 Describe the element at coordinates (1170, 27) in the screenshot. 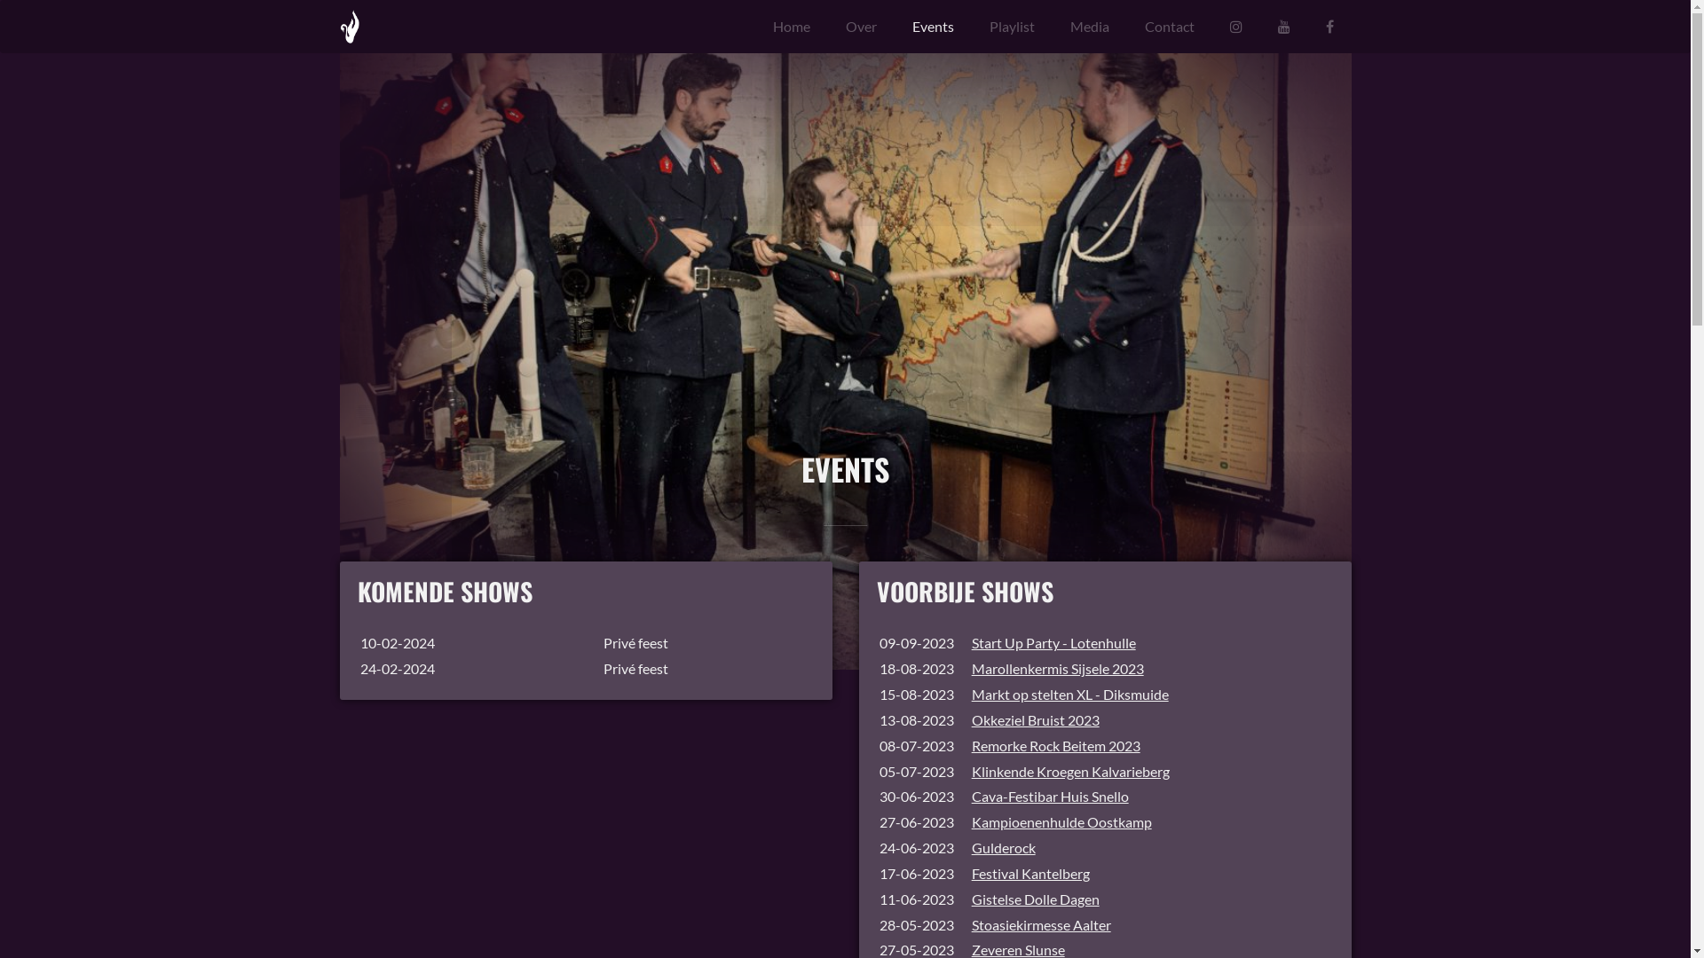

I see `Contact` at that location.